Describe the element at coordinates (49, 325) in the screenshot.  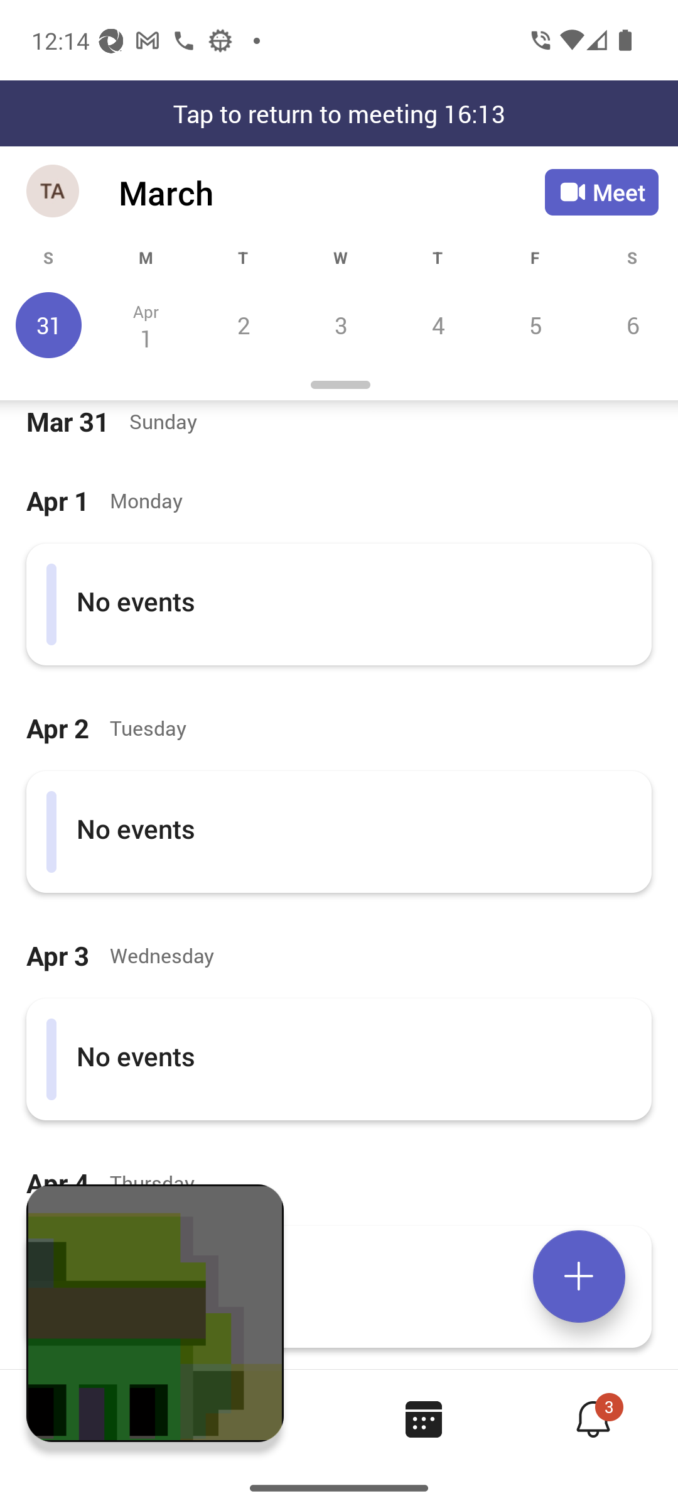
I see `Sunday, March 31, Selected 31` at that location.